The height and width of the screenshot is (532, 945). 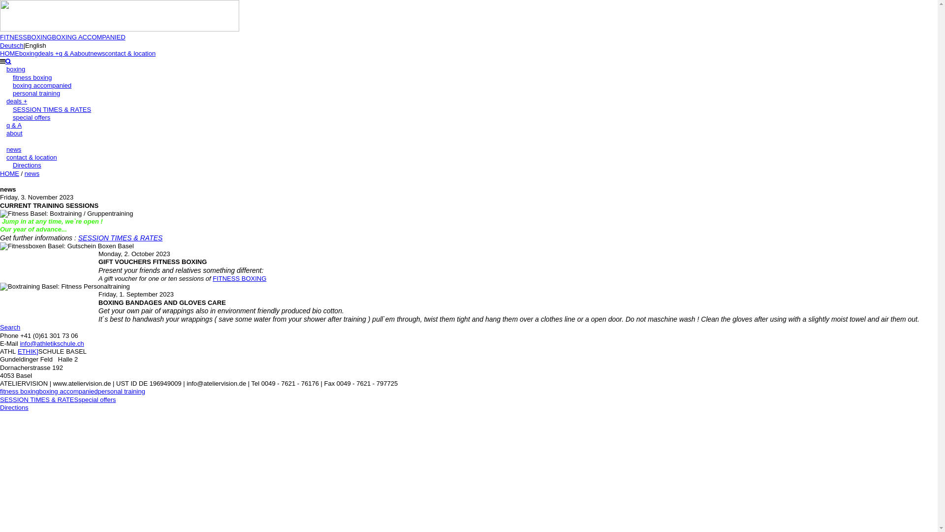 I want to click on Directions, so click(x=14, y=408).